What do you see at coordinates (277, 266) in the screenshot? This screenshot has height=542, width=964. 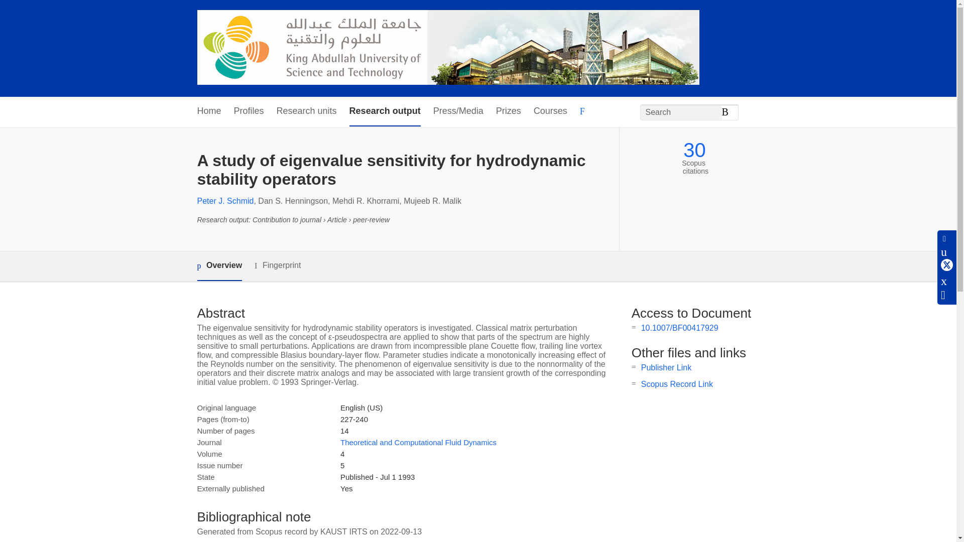 I see `Fingerprint` at bounding box center [277, 266].